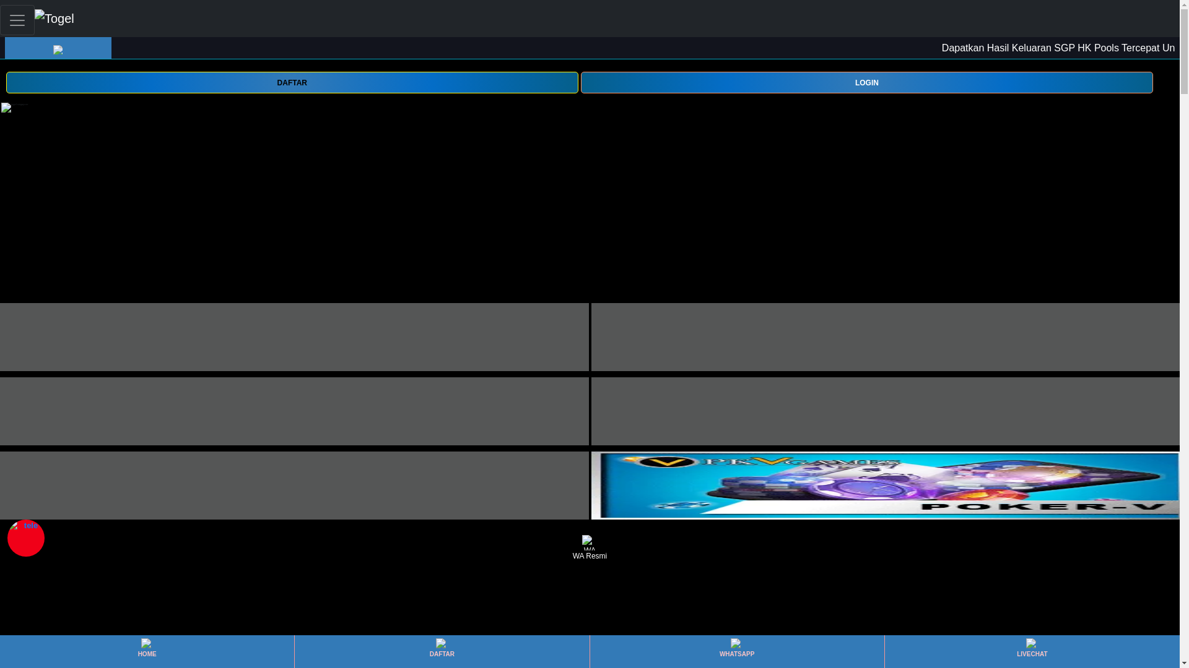 This screenshot has width=1189, height=668. What do you see at coordinates (736, 651) in the screenshot?
I see `WHATSAPP` at bounding box center [736, 651].